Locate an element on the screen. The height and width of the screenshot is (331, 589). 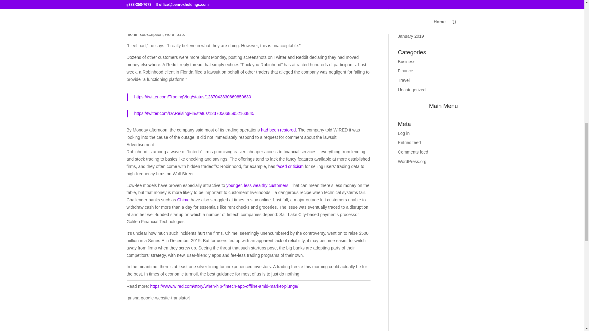
faced criticism is located at coordinates (290, 166).